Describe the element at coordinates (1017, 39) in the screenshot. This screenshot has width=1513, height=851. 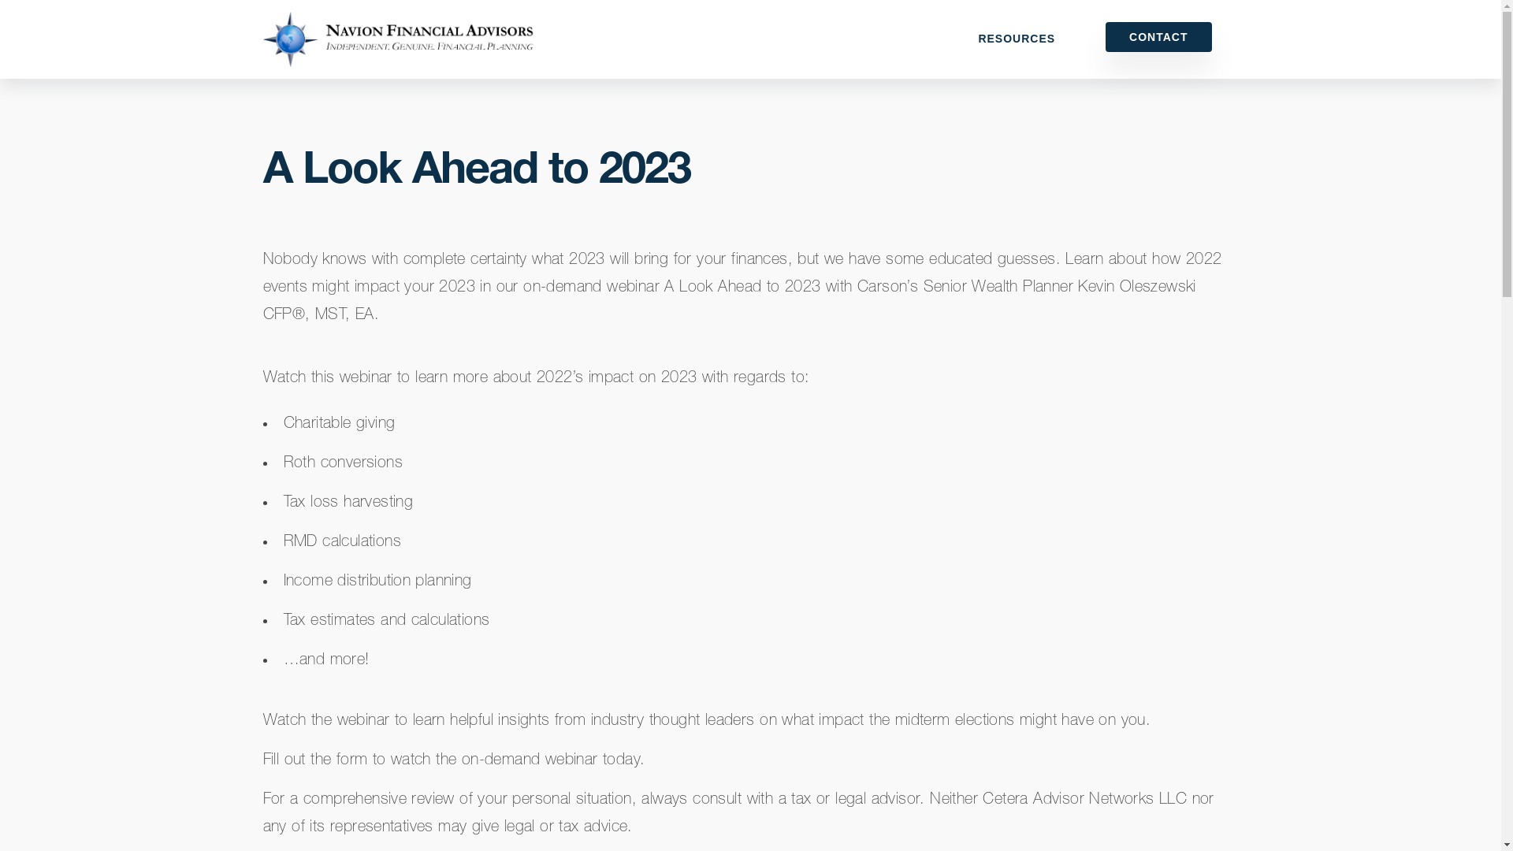
I see `RESOURCES` at that location.